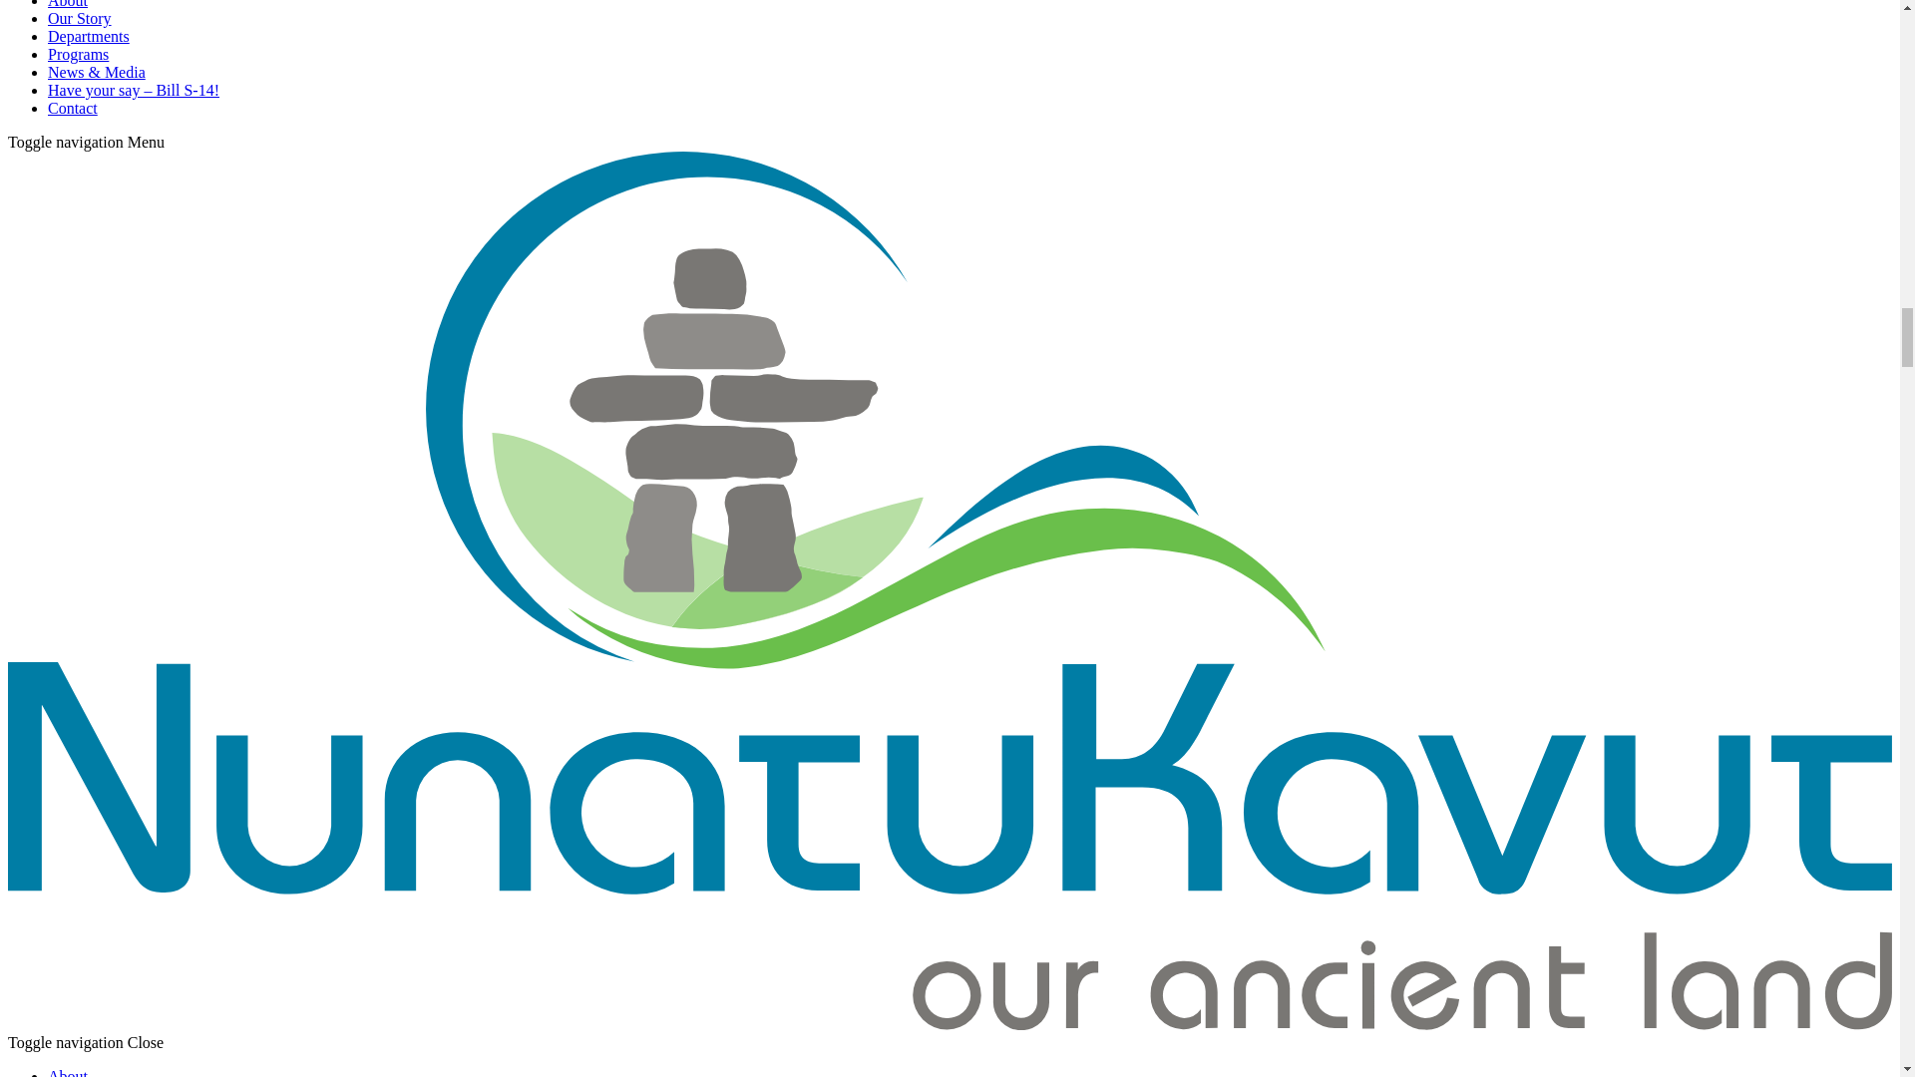  Describe the element at coordinates (86, 142) in the screenshot. I see `Toggle navigation Menu` at that location.